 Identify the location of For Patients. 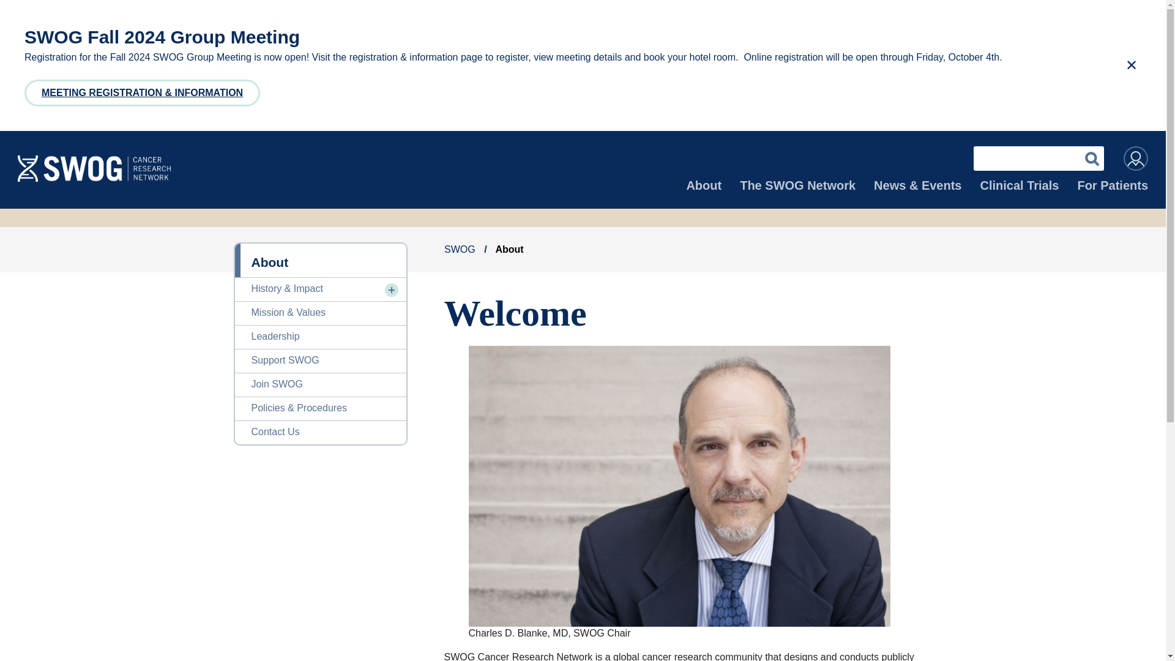
(1113, 192).